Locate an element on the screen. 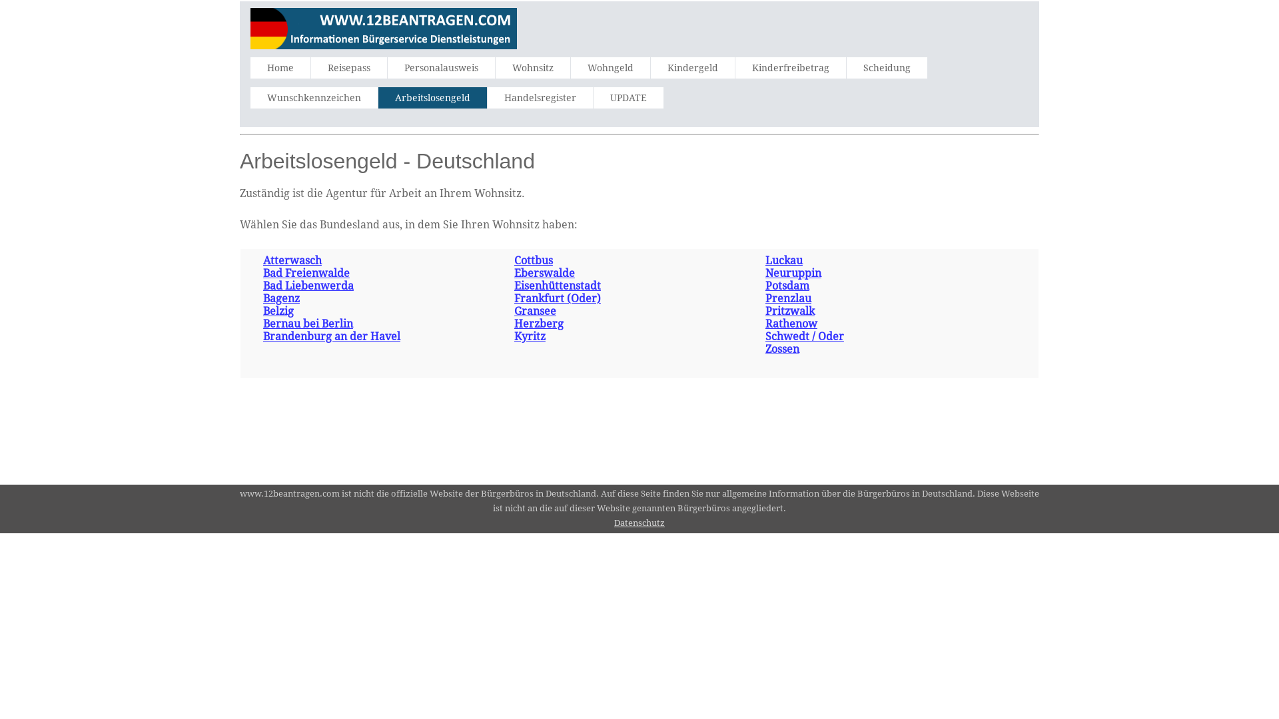 The height and width of the screenshot is (719, 1279). Zossen is located at coordinates (782, 349).